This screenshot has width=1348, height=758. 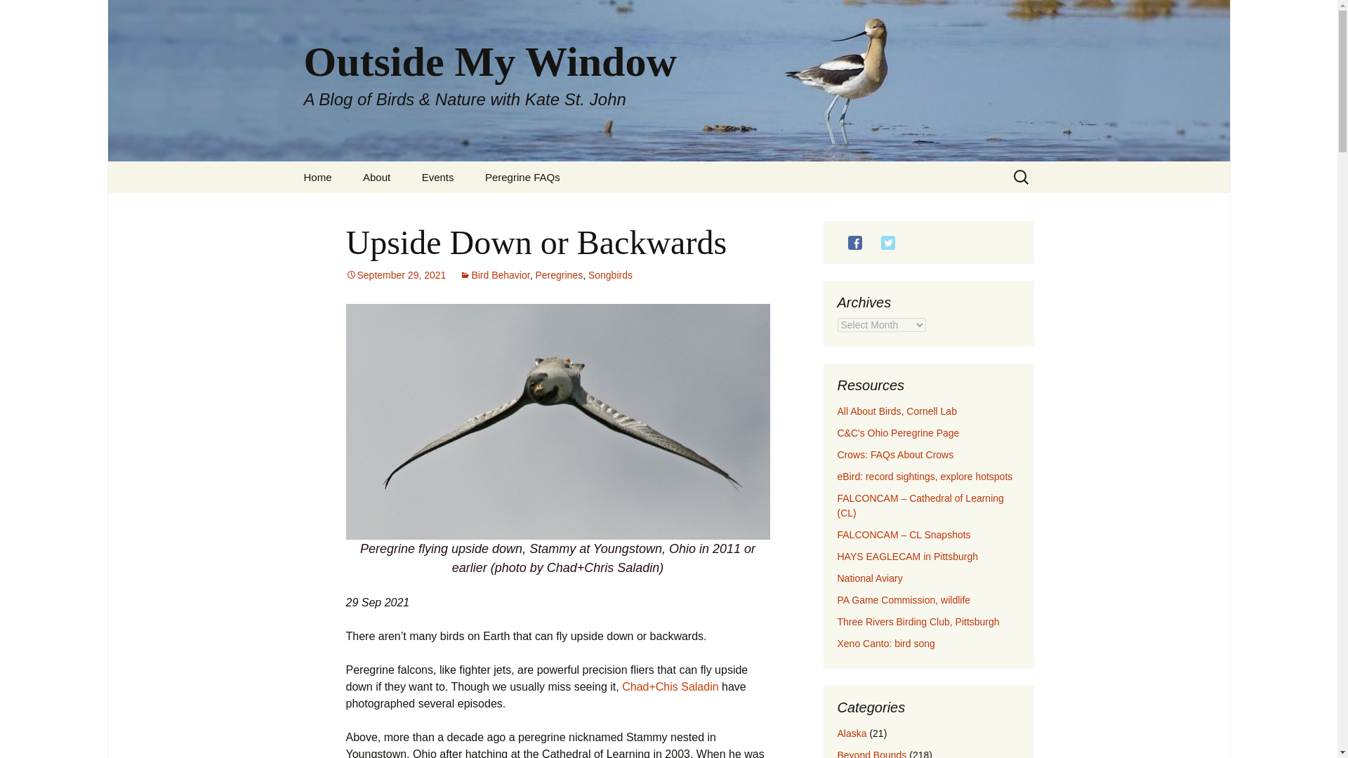 I want to click on PGC wildlife link, so click(x=904, y=599).